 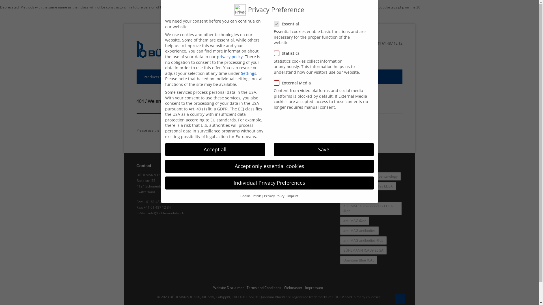 What do you see at coordinates (383, 176) in the screenshot?
I see `Gastroenterology` at bounding box center [383, 176].